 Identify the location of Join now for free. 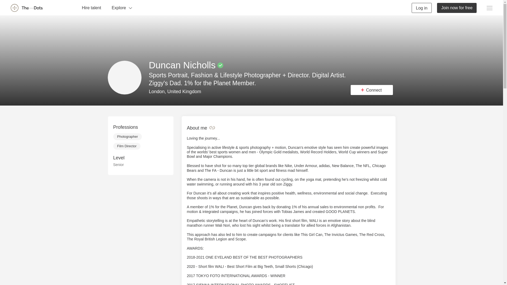
(457, 7).